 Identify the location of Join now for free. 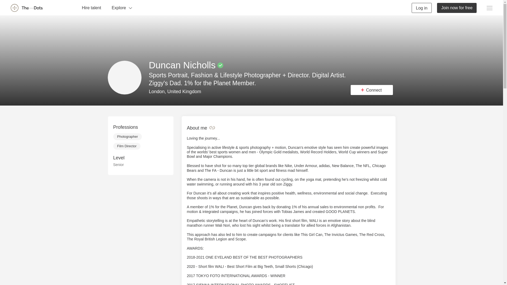
(457, 7).